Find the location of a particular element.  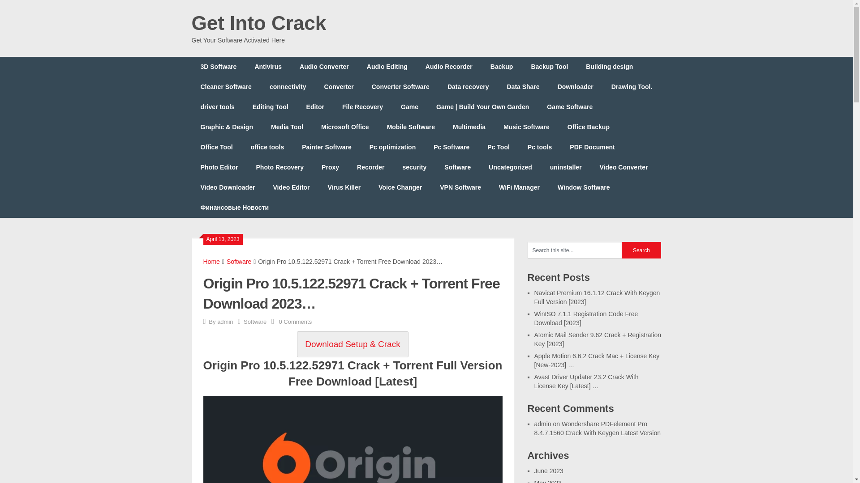

Multimedia is located at coordinates (469, 127).